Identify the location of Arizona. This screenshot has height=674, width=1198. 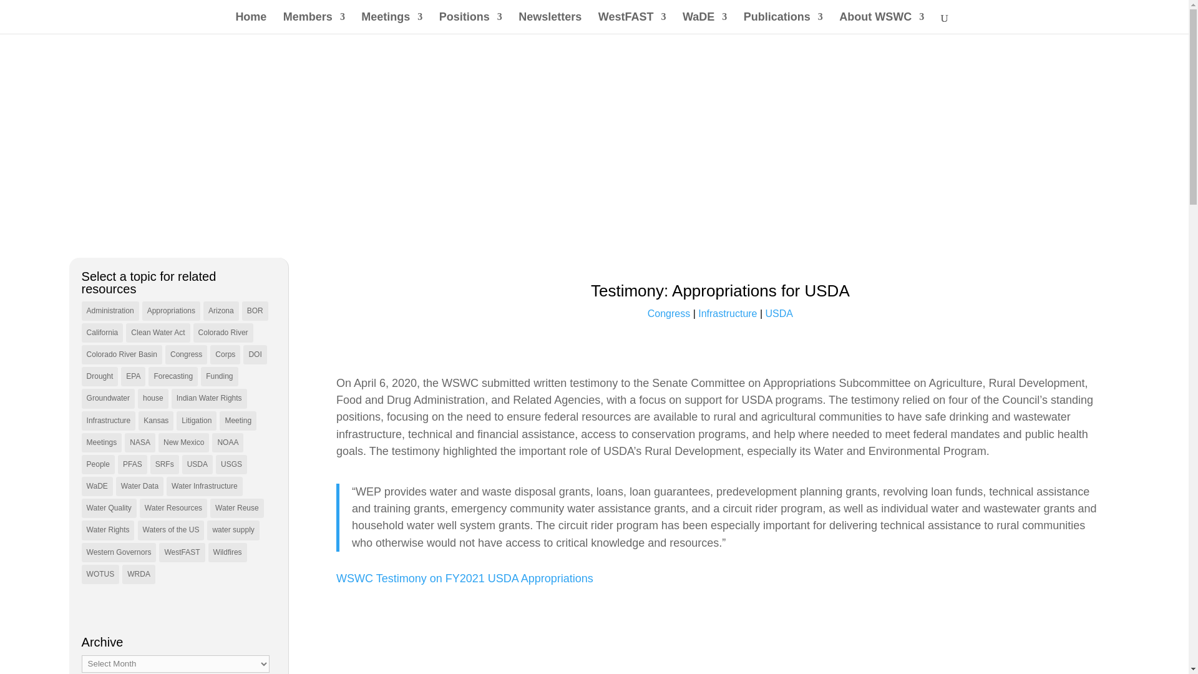
(221, 311).